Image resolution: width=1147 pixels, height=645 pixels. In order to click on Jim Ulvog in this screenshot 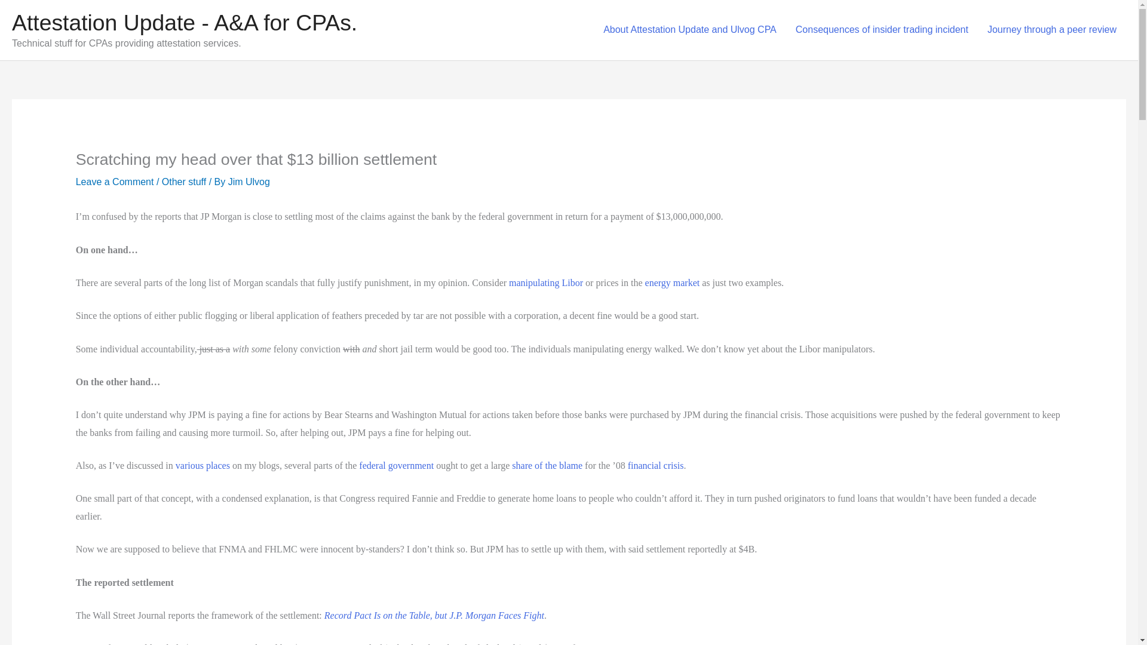, I will do `click(249, 182)`.